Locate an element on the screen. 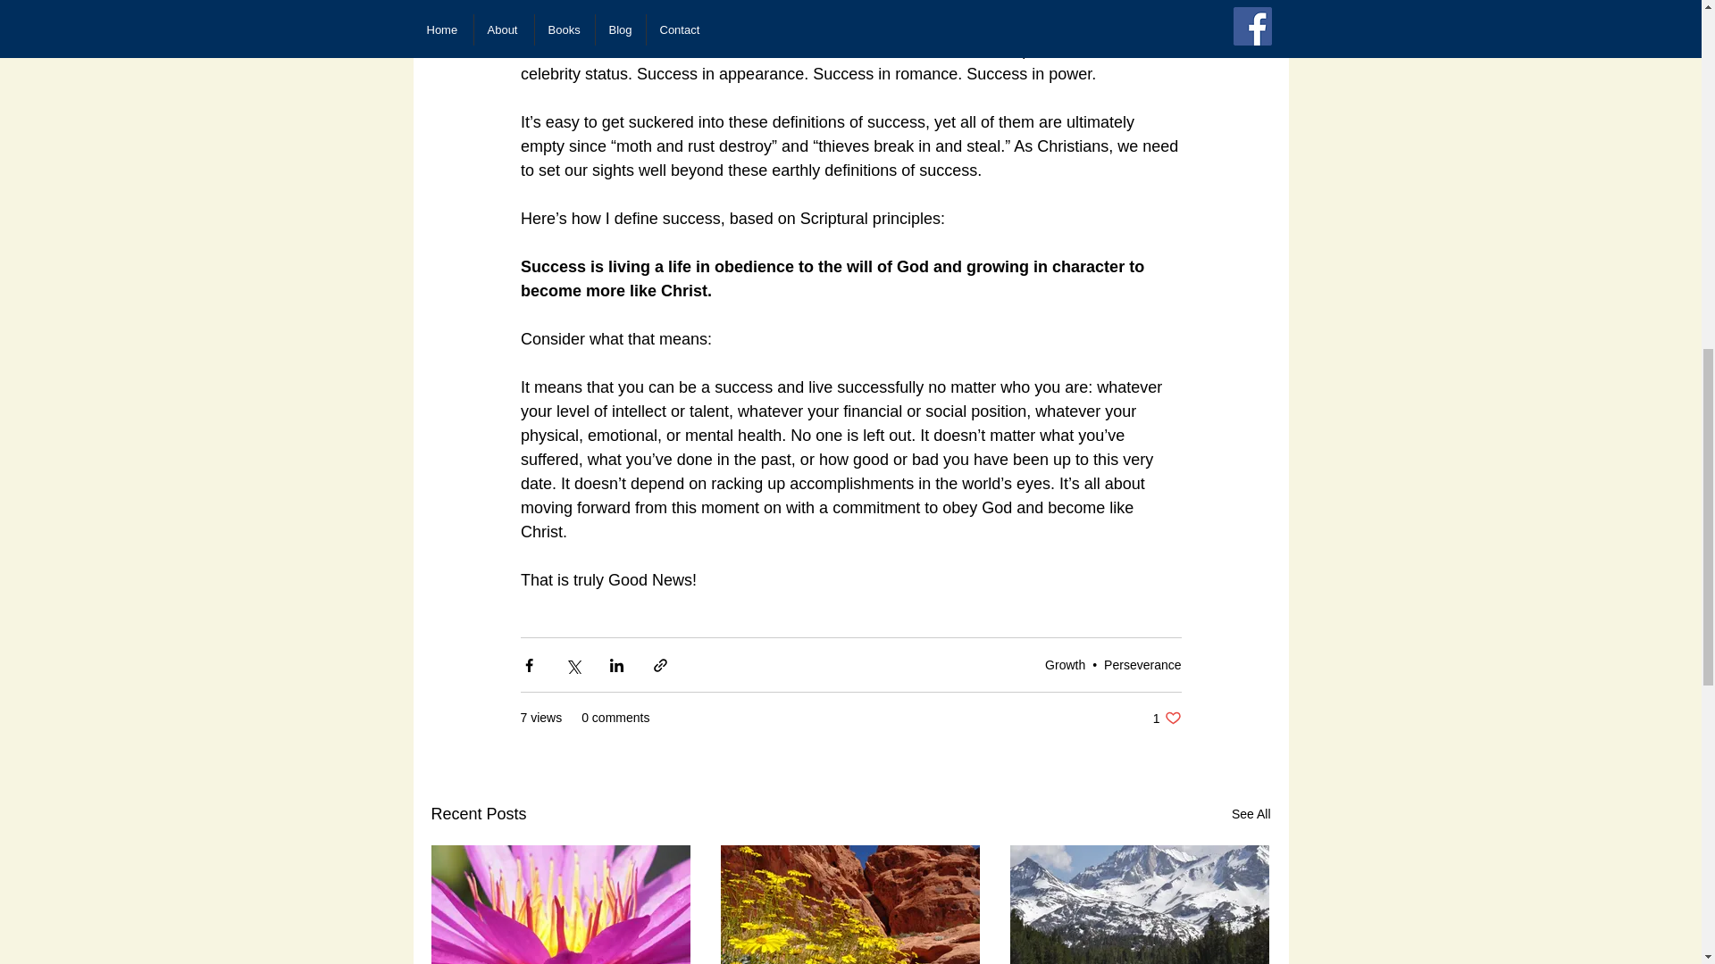 The image size is (1715, 964). Perseverance is located at coordinates (1142, 664).